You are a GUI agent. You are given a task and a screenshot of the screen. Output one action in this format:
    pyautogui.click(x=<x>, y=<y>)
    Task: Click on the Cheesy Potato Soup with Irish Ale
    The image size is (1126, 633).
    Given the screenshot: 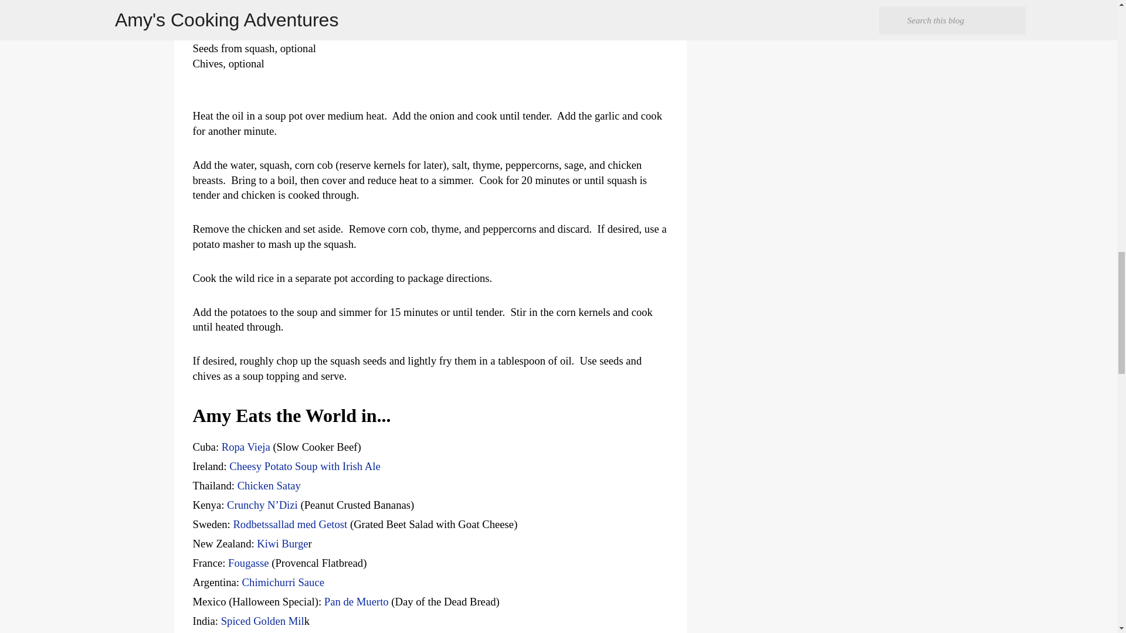 What is the action you would take?
    pyautogui.click(x=305, y=466)
    